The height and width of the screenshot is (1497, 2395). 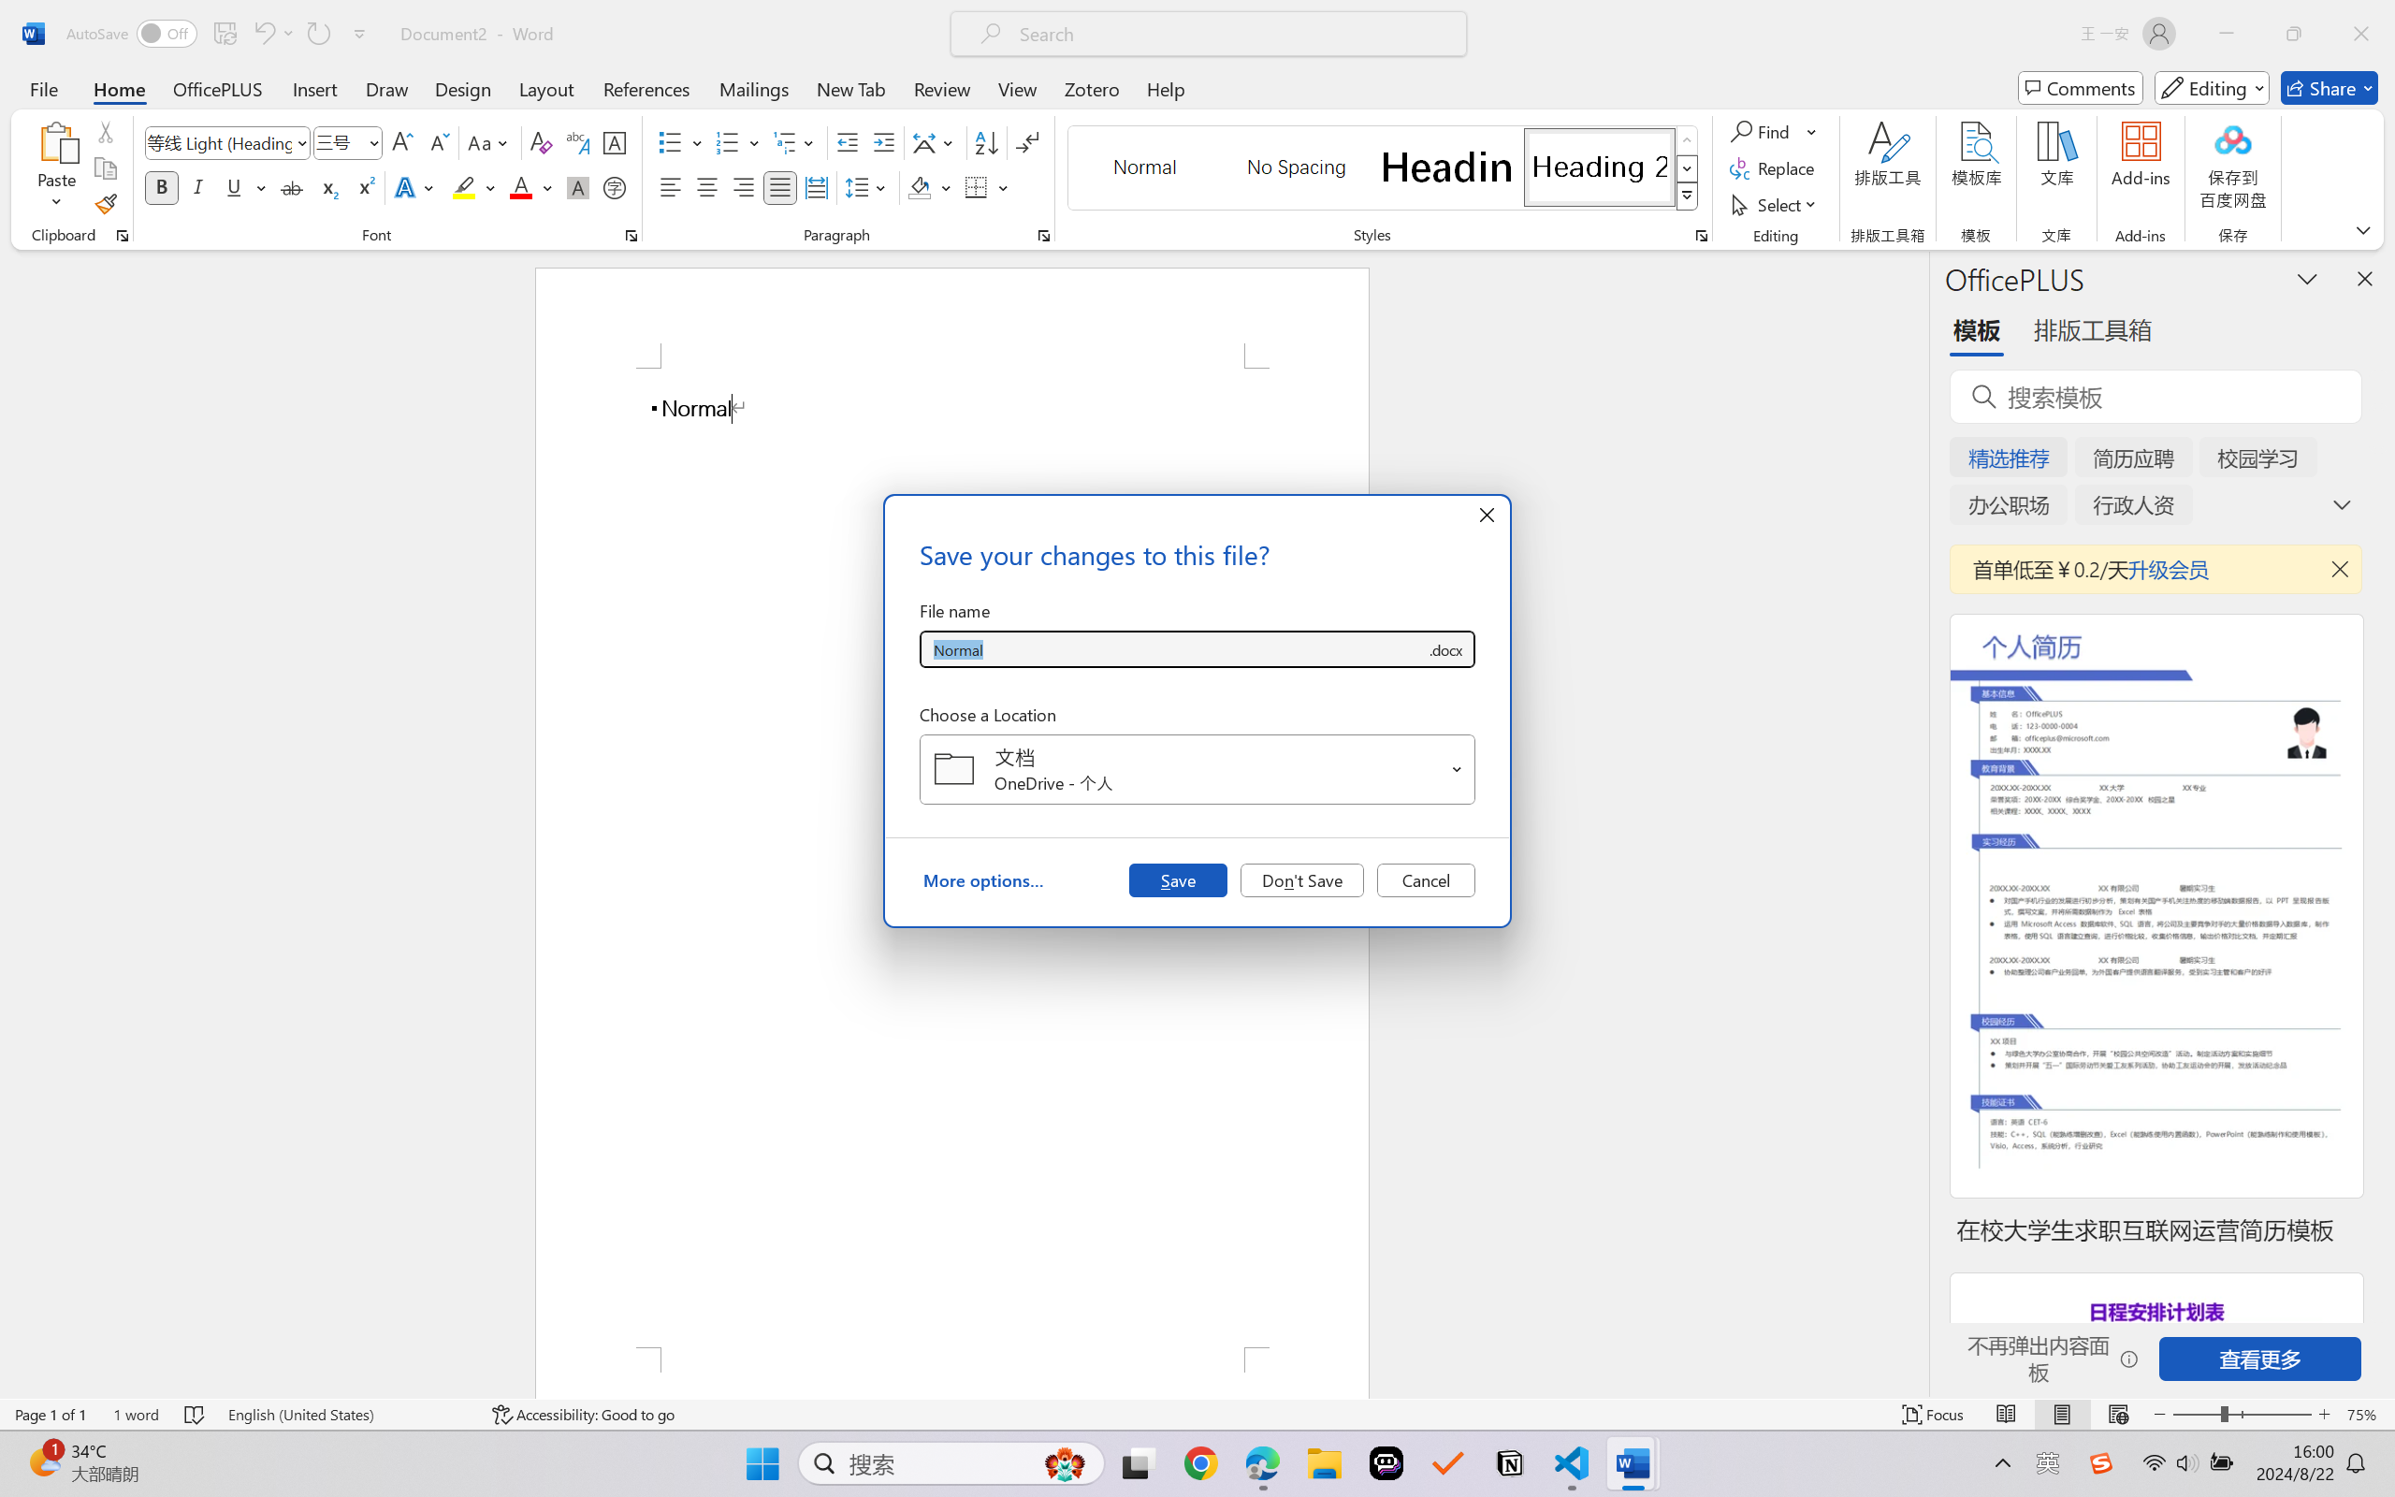 I want to click on Asian Layout, so click(x=936, y=142).